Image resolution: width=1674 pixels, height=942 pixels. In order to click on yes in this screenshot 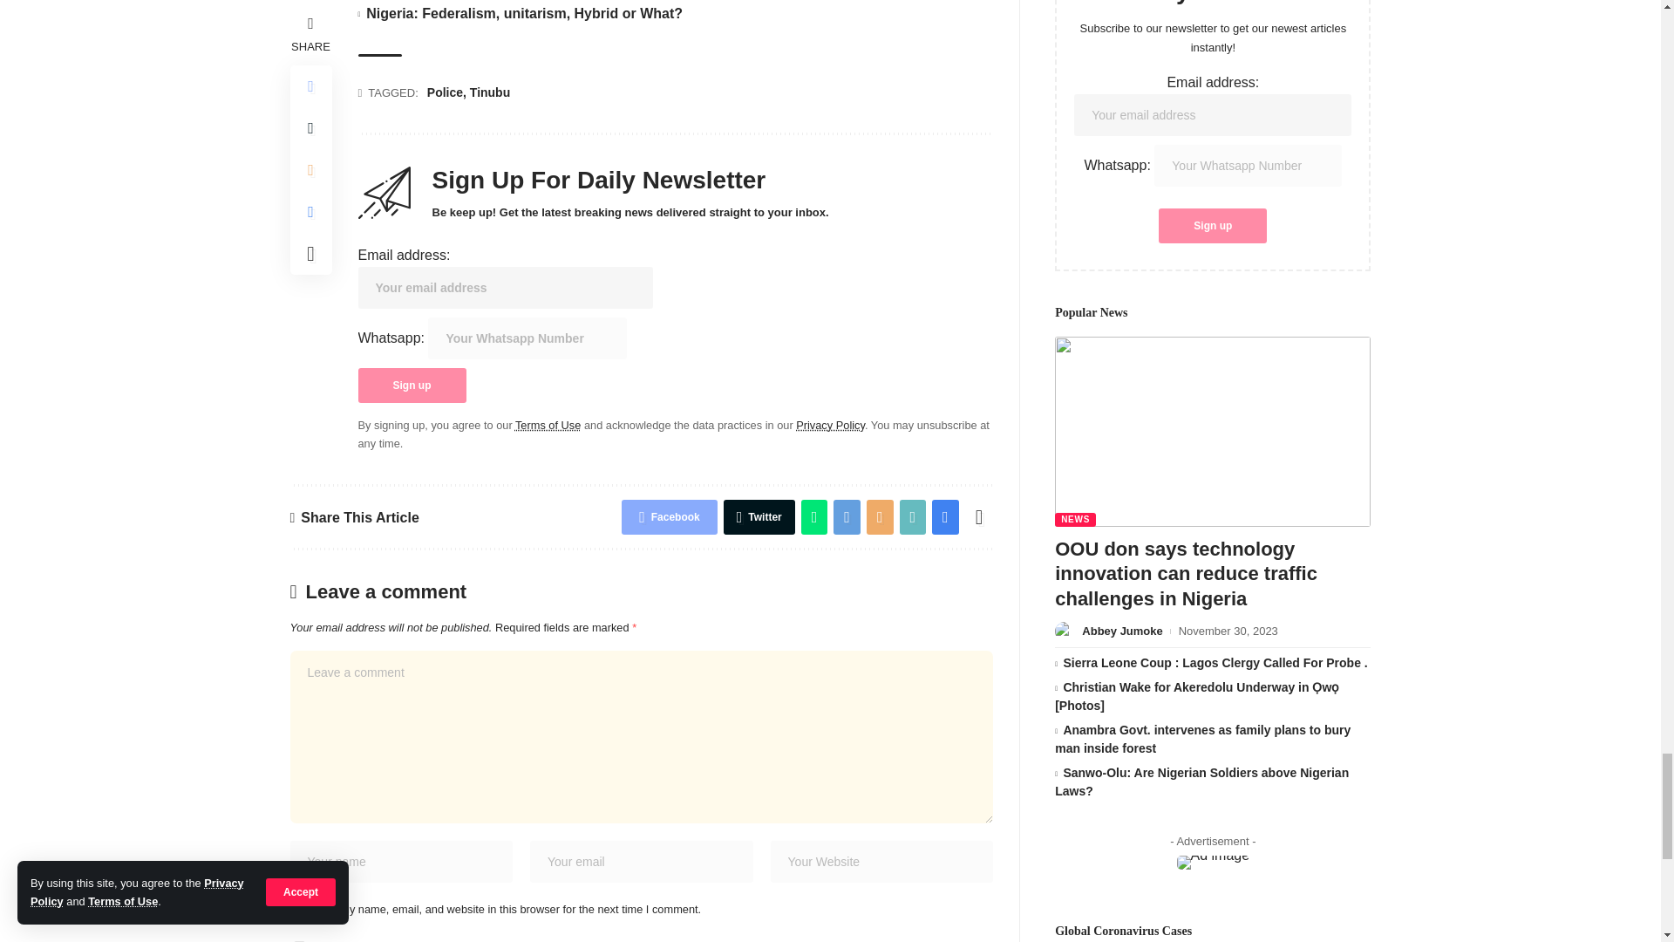, I will do `click(298, 909)`.